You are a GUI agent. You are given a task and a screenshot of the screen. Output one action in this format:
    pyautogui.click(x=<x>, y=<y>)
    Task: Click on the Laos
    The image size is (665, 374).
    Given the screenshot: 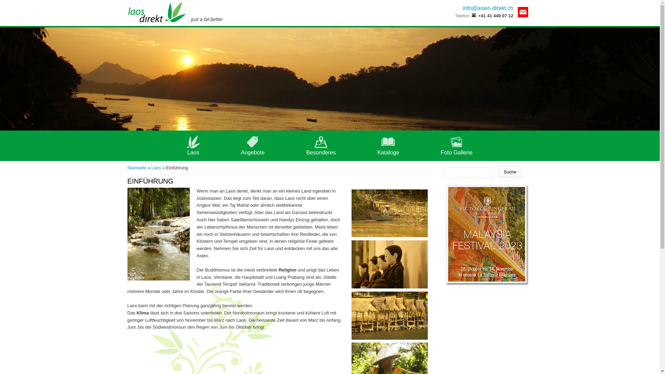 What is the action you would take?
    pyautogui.click(x=156, y=168)
    